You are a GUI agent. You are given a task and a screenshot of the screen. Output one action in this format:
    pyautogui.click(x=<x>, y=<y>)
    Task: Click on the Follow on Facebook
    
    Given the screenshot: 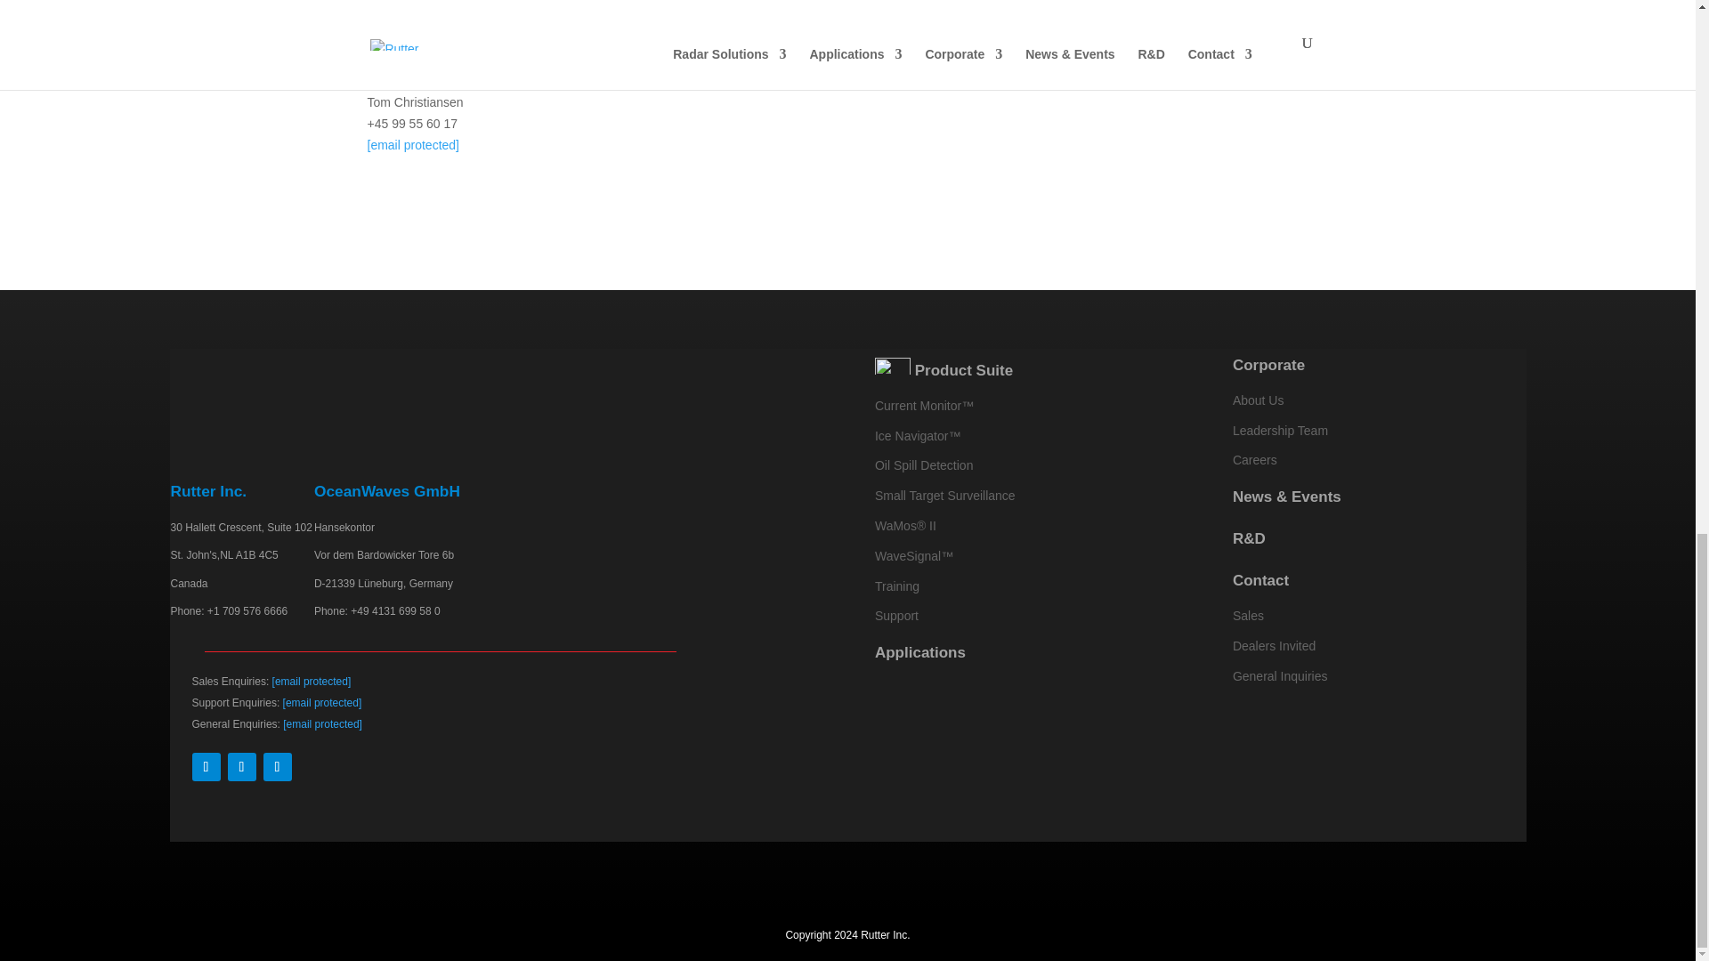 What is the action you would take?
    pyautogui.click(x=206, y=767)
    